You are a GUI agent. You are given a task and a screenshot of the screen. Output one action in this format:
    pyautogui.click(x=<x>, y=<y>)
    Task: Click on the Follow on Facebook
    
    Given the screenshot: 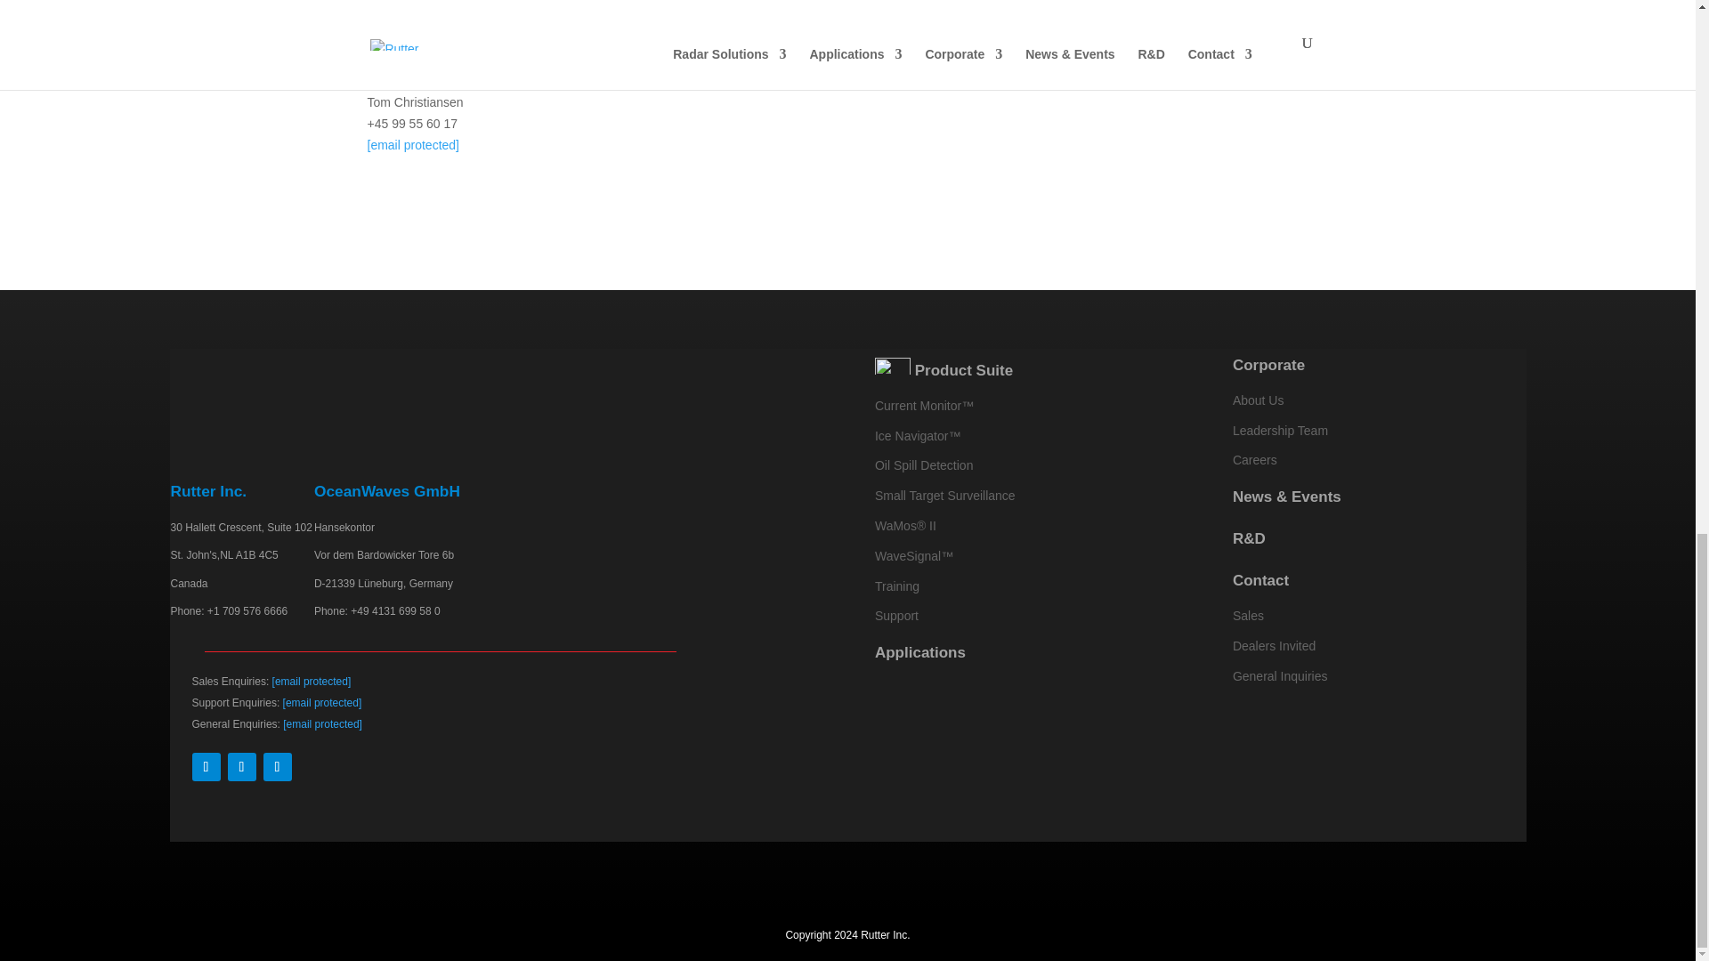 What is the action you would take?
    pyautogui.click(x=206, y=767)
    